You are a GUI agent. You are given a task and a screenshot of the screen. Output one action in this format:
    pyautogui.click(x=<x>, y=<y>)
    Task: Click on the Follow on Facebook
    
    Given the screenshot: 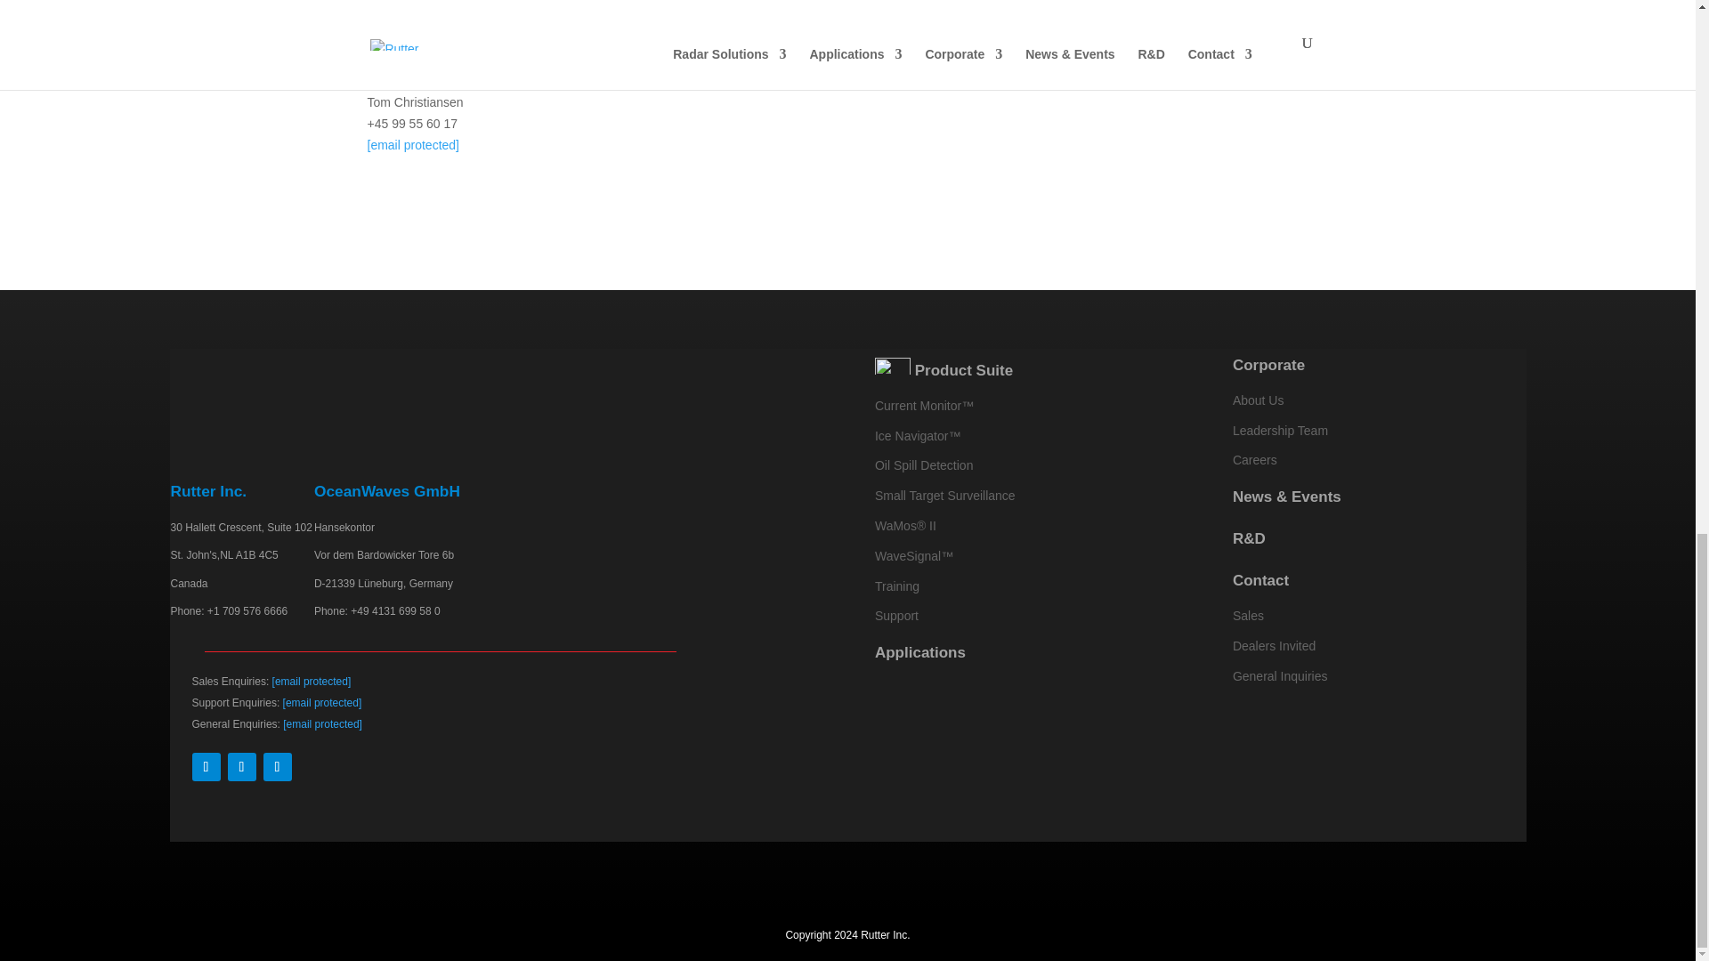 What is the action you would take?
    pyautogui.click(x=206, y=767)
    